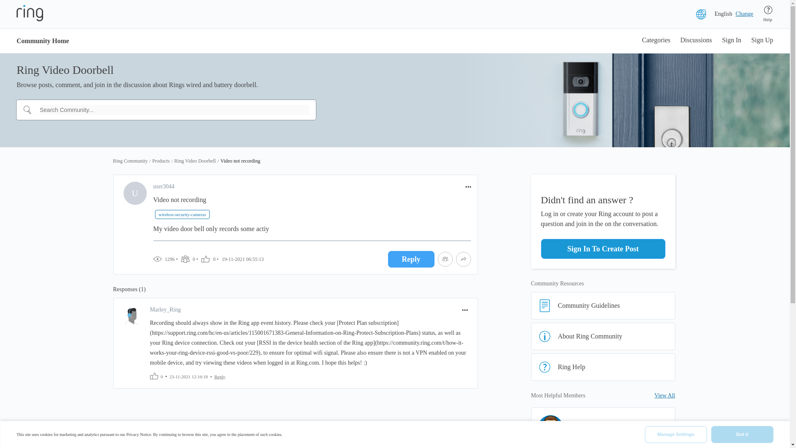  What do you see at coordinates (656, 41) in the screenshot?
I see `Categories` at bounding box center [656, 41].